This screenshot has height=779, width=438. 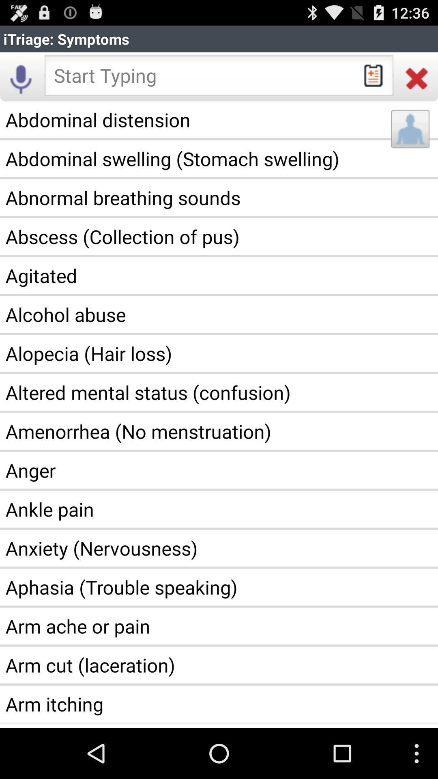 What do you see at coordinates (219, 78) in the screenshot?
I see `type symptoms` at bounding box center [219, 78].